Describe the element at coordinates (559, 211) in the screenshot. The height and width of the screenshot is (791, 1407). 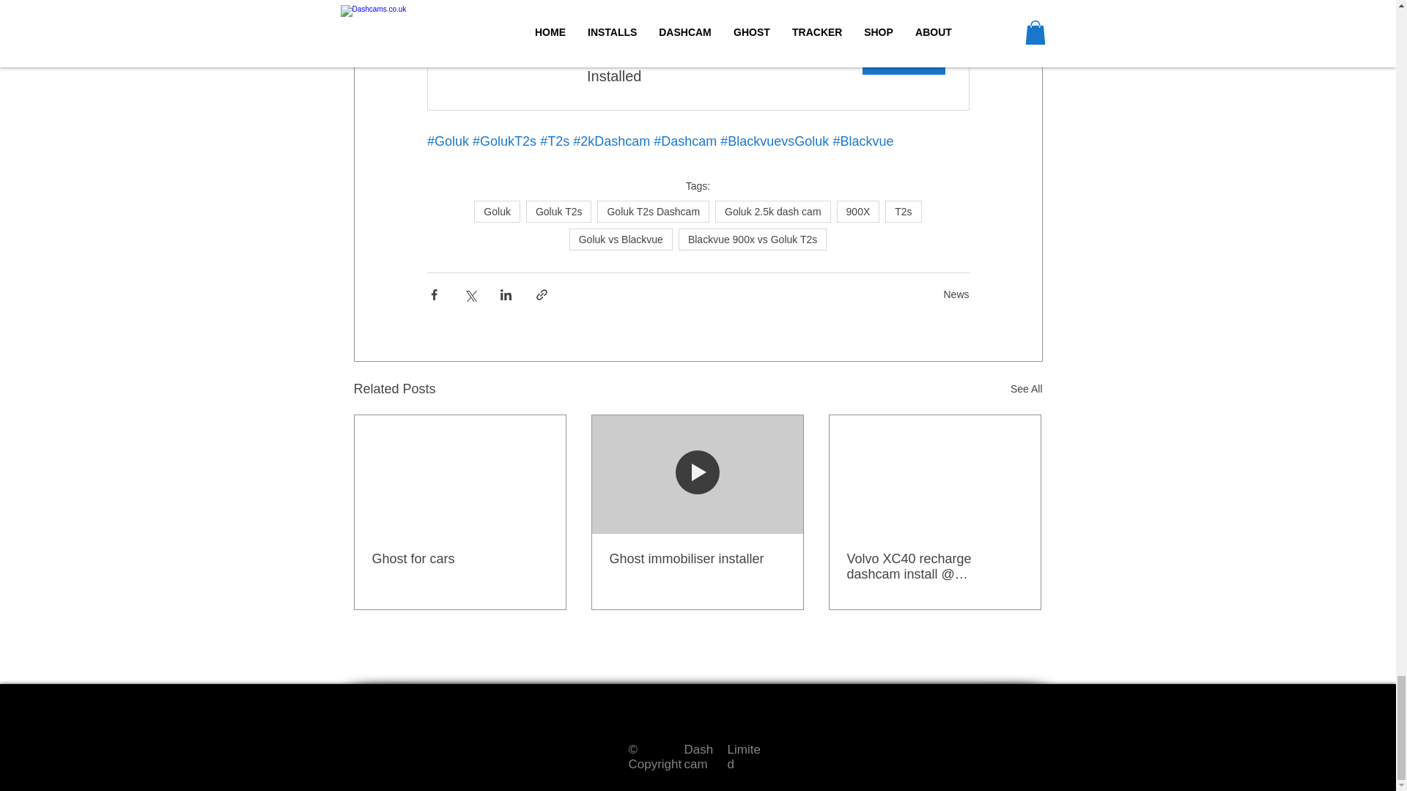
I see `Goluk` at that location.